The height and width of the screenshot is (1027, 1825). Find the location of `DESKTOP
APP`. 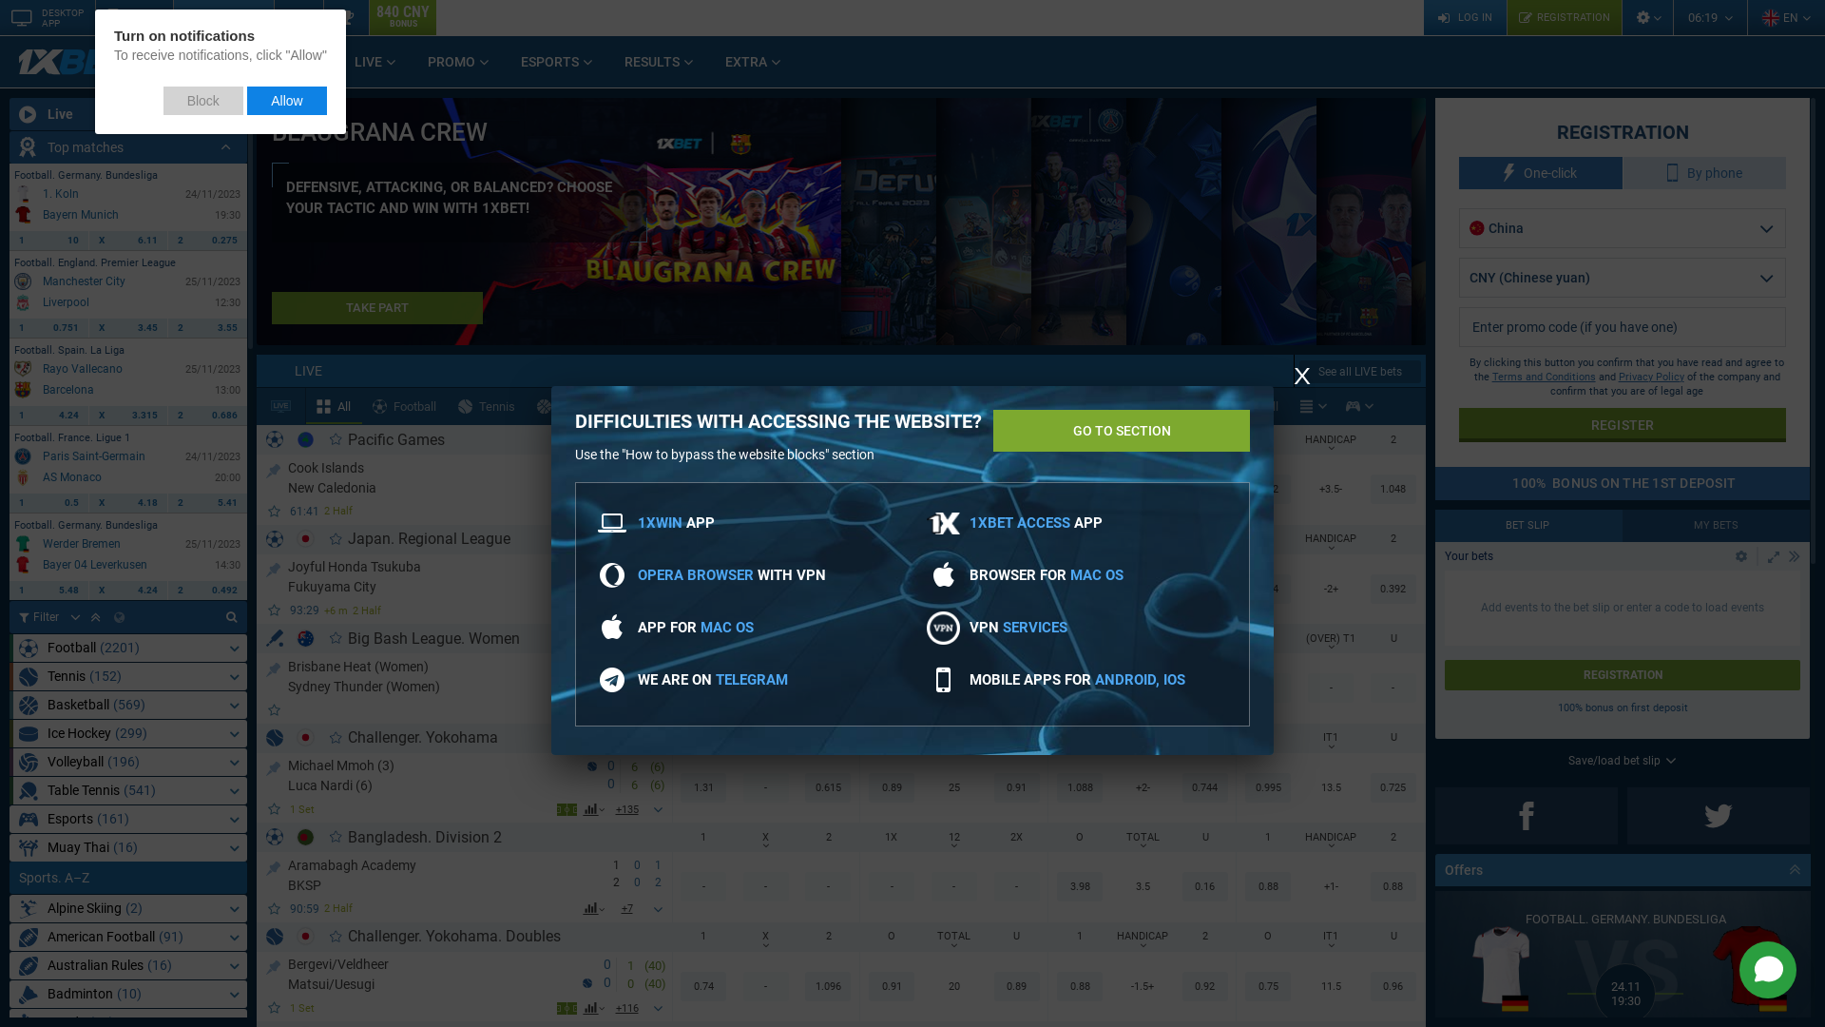

DESKTOP
APP is located at coordinates (48, 17).